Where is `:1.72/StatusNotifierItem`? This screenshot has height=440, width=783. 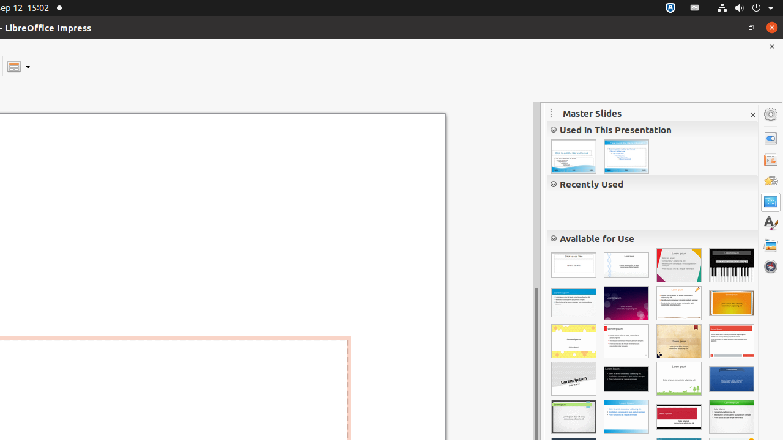 :1.72/StatusNotifierItem is located at coordinates (670, 9).